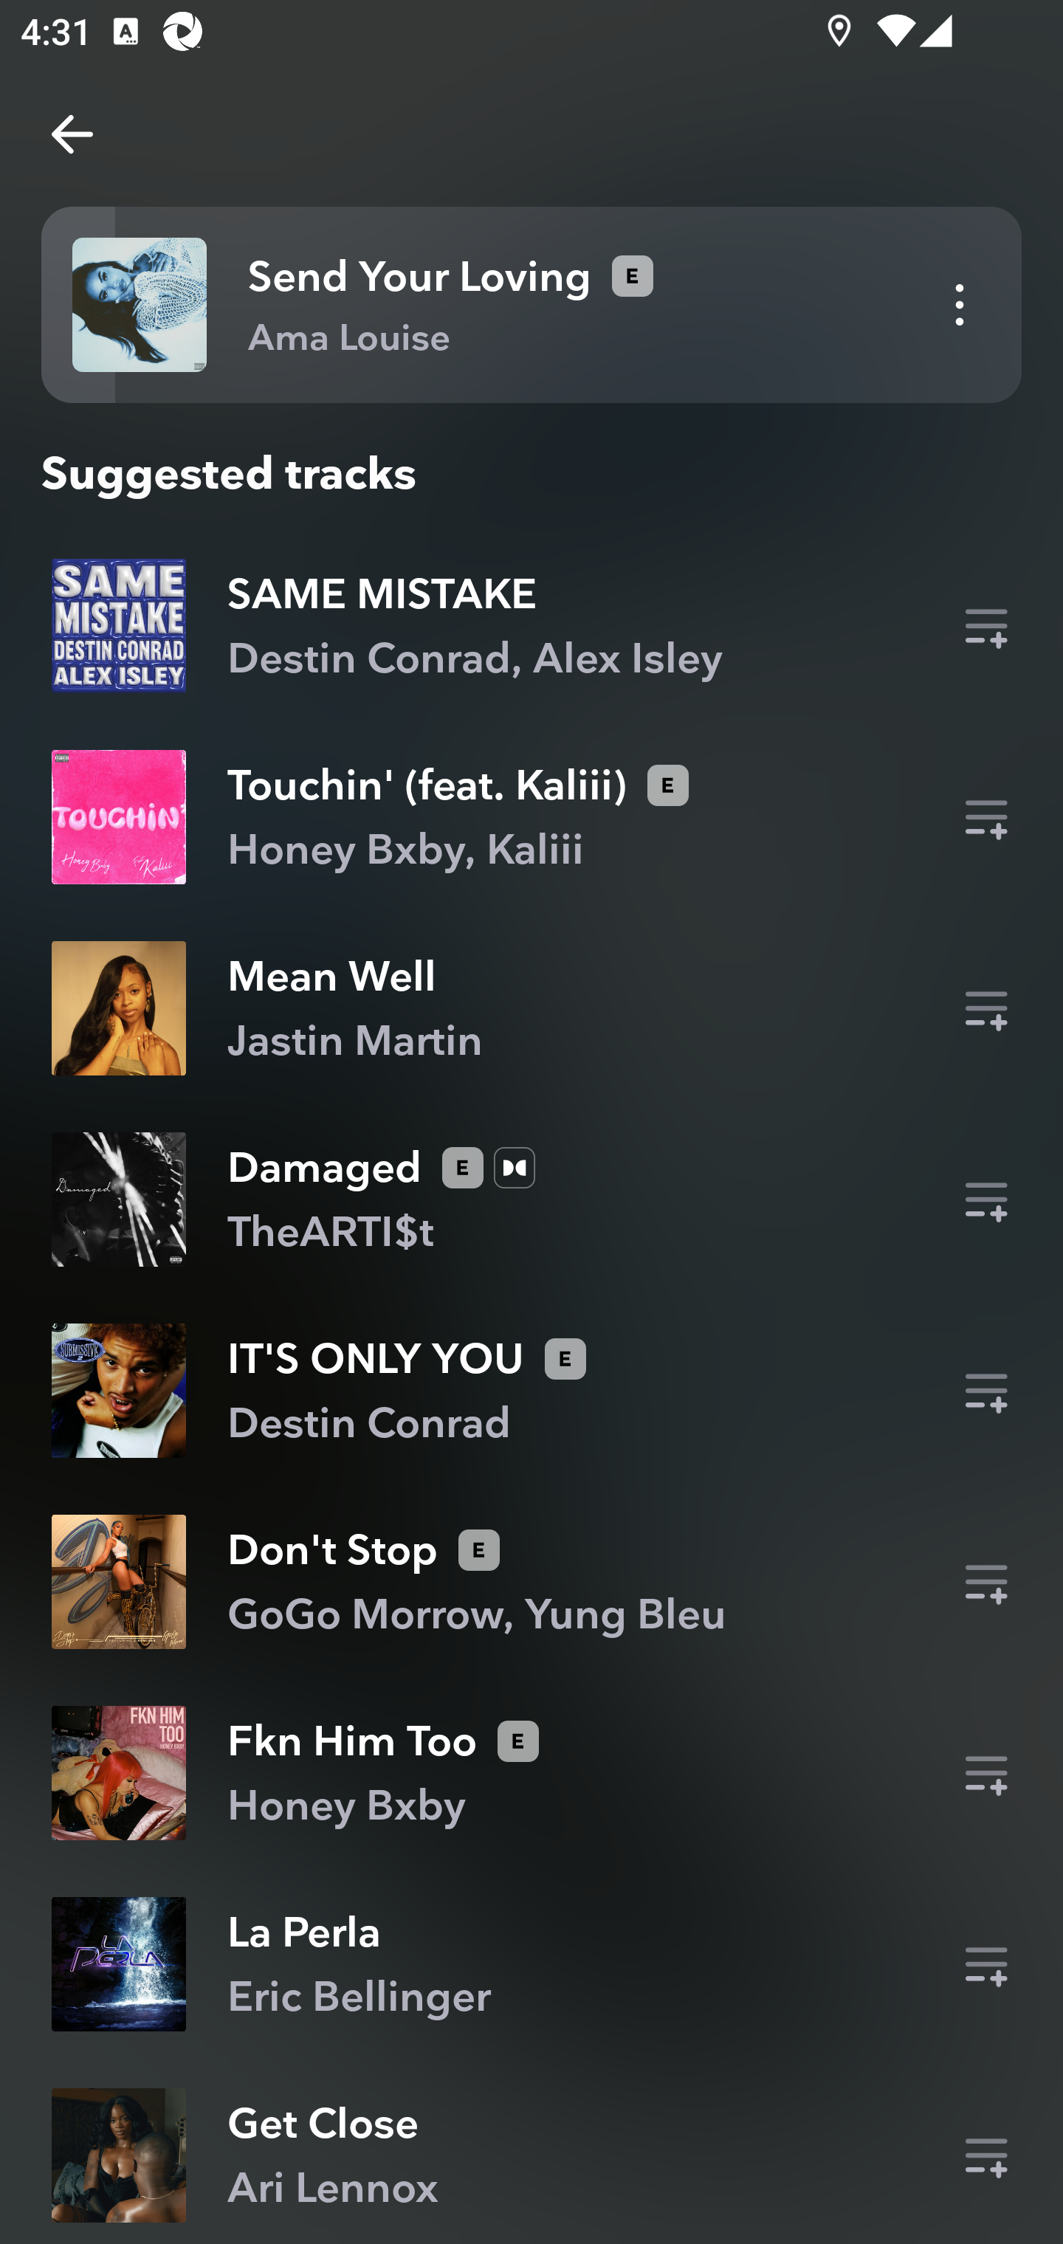  What do you see at coordinates (531, 1963) in the screenshot?
I see `La Perla Eric Bellinger` at bounding box center [531, 1963].